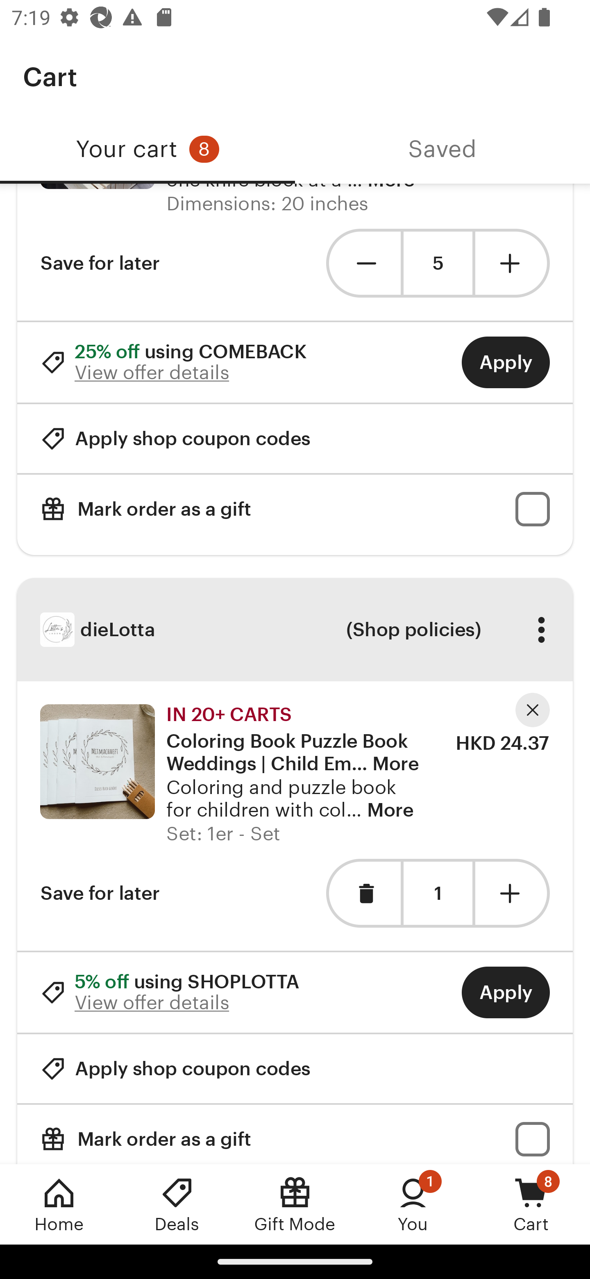 The width and height of the screenshot is (590, 1279). I want to click on dieLotta (Shop policies) More options, so click(295, 630).